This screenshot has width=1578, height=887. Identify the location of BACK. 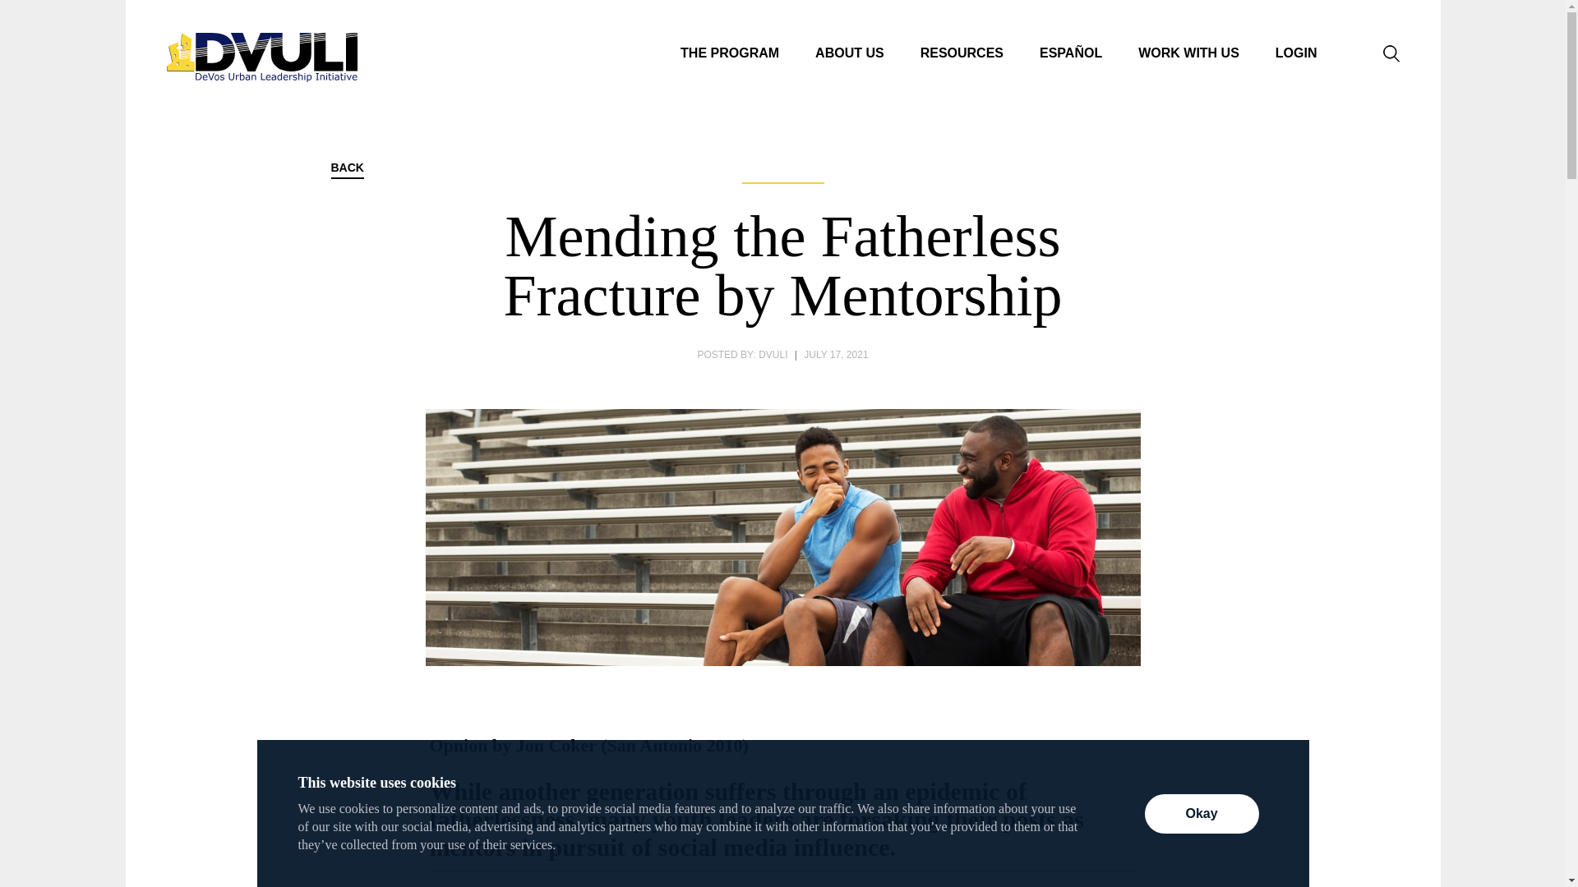
(346, 170).